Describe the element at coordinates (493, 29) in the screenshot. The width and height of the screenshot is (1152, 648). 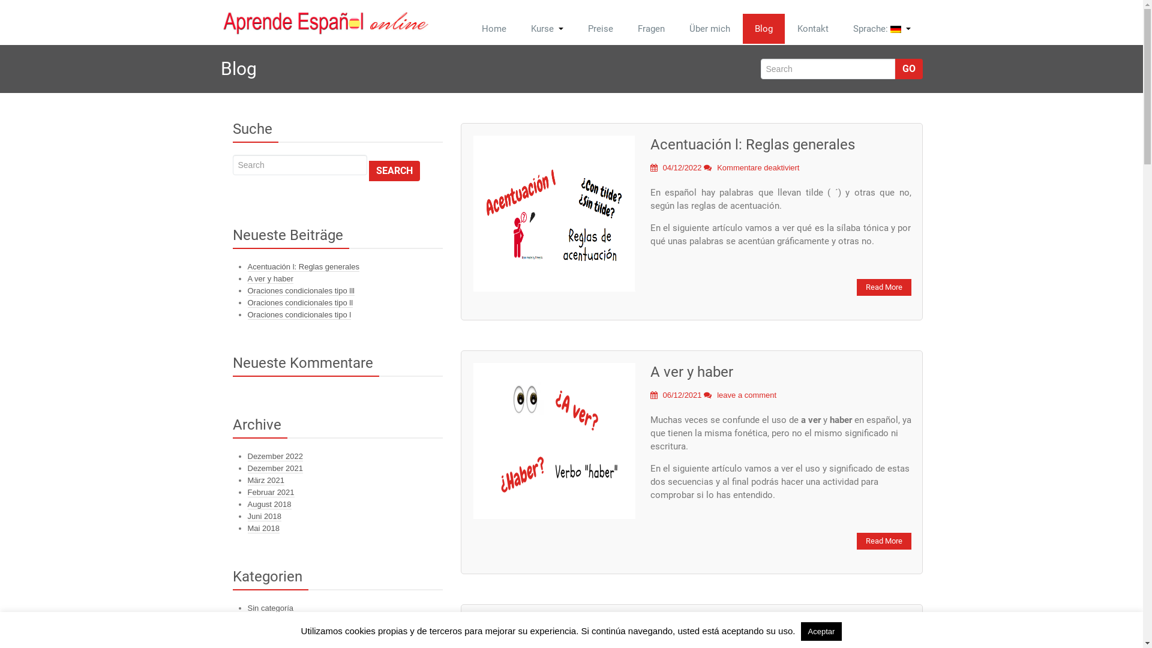
I see `Home` at that location.